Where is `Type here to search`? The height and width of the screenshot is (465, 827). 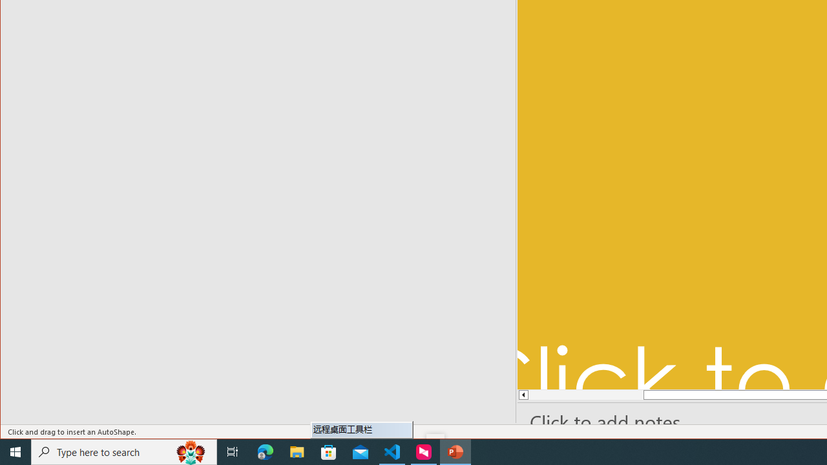 Type here to search is located at coordinates (124, 452).